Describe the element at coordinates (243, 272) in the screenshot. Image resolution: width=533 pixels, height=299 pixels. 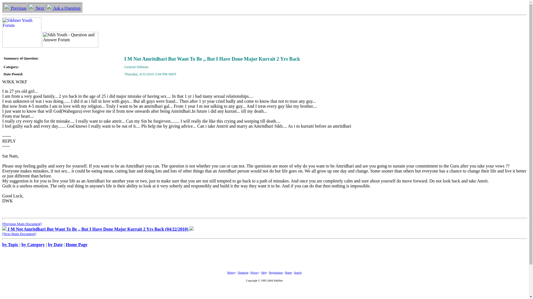
I see `Donation` at that location.